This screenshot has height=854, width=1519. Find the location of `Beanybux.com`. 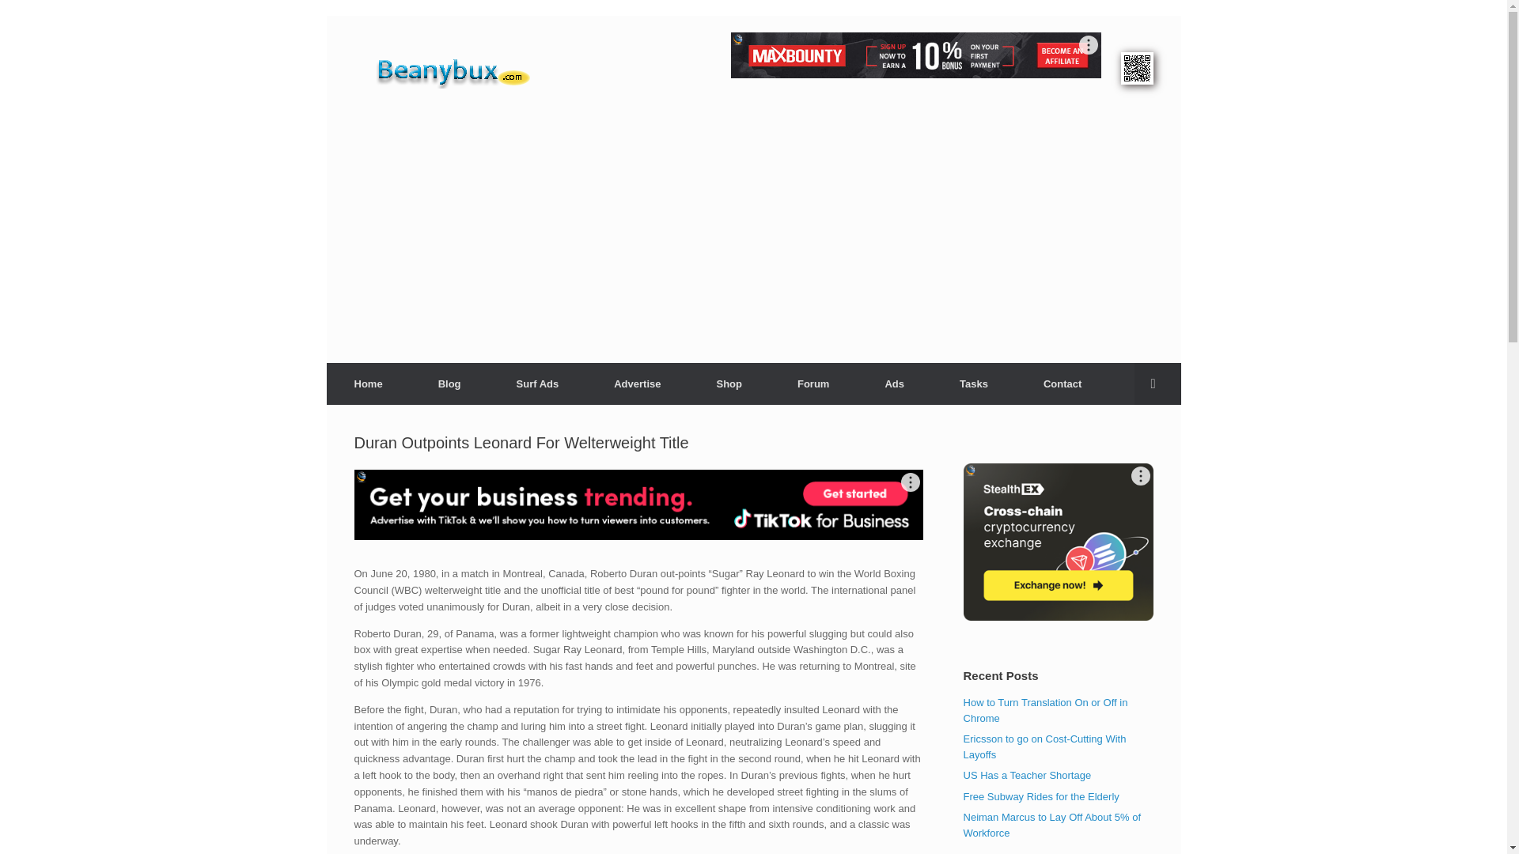

Beanybux.com is located at coordinates (478, 70).